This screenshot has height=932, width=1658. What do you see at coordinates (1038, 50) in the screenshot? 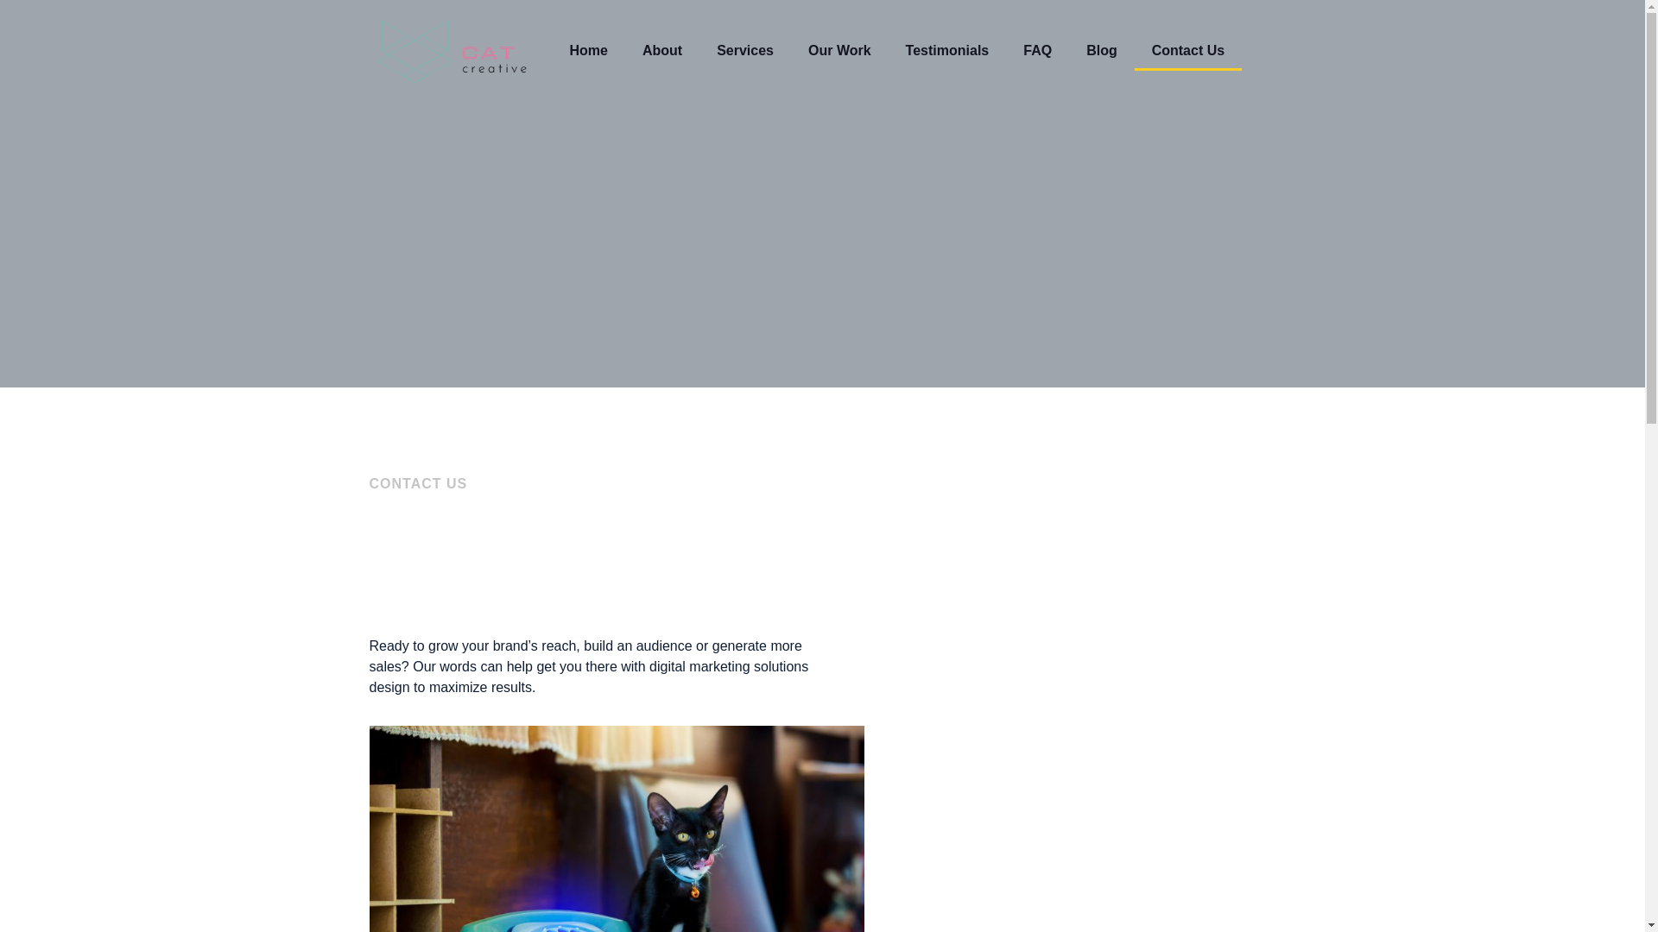
I see `FAQ` at bounding box center [1038, 50].